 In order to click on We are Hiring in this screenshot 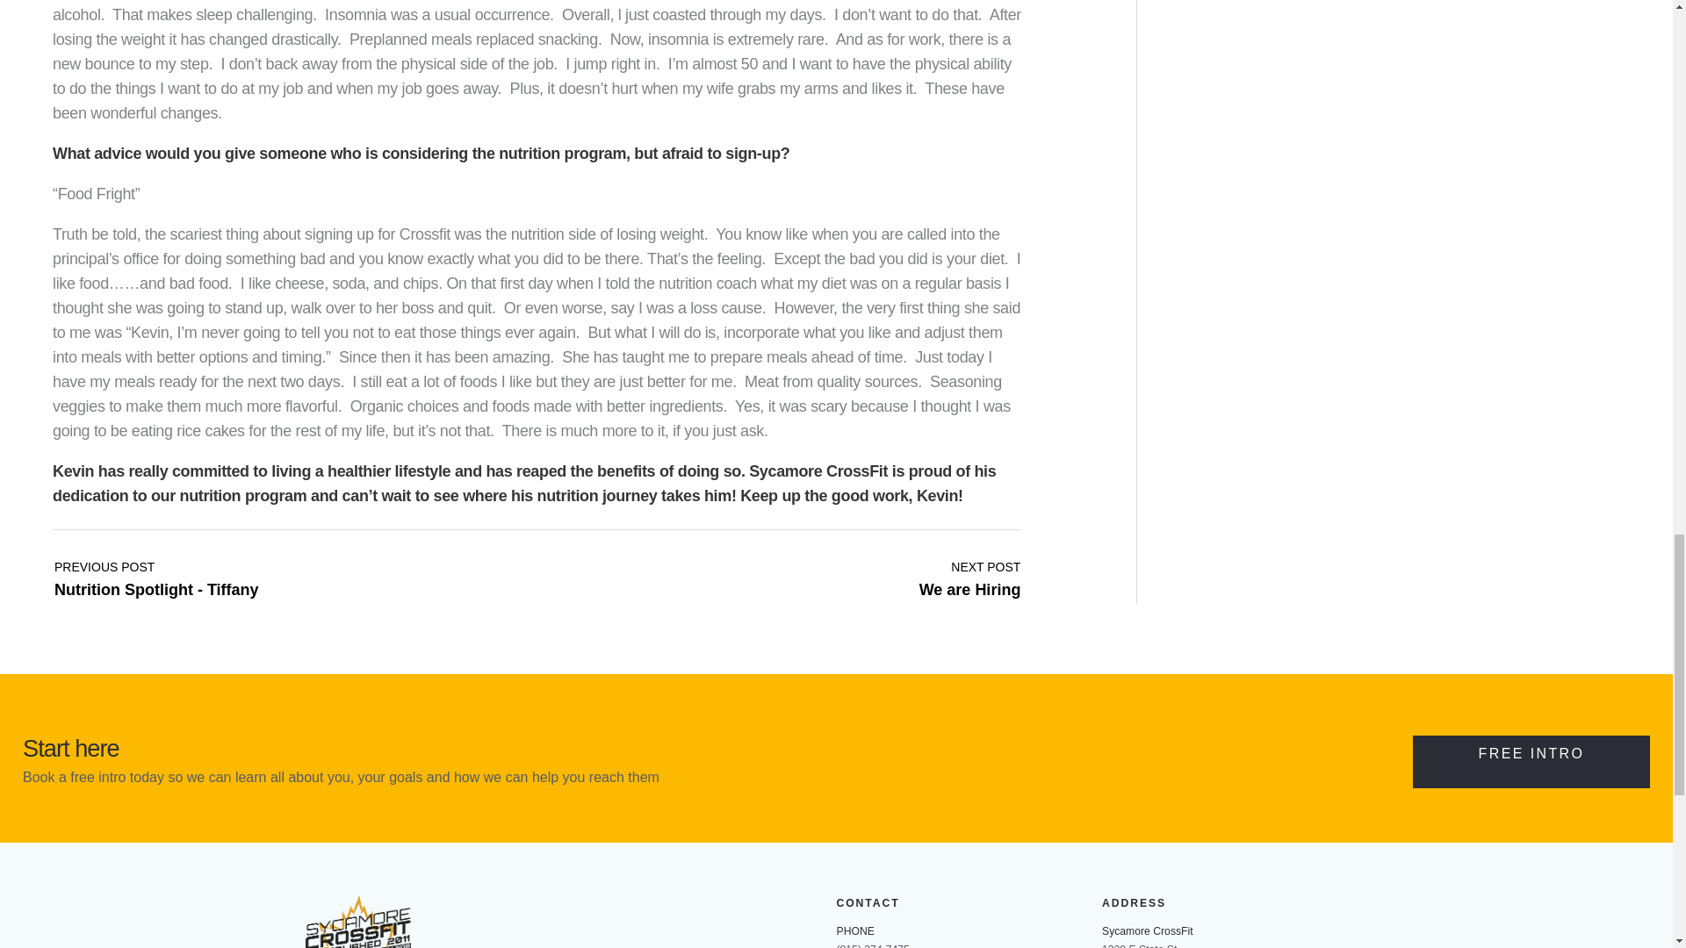, I will do `click(1531, 922)`.